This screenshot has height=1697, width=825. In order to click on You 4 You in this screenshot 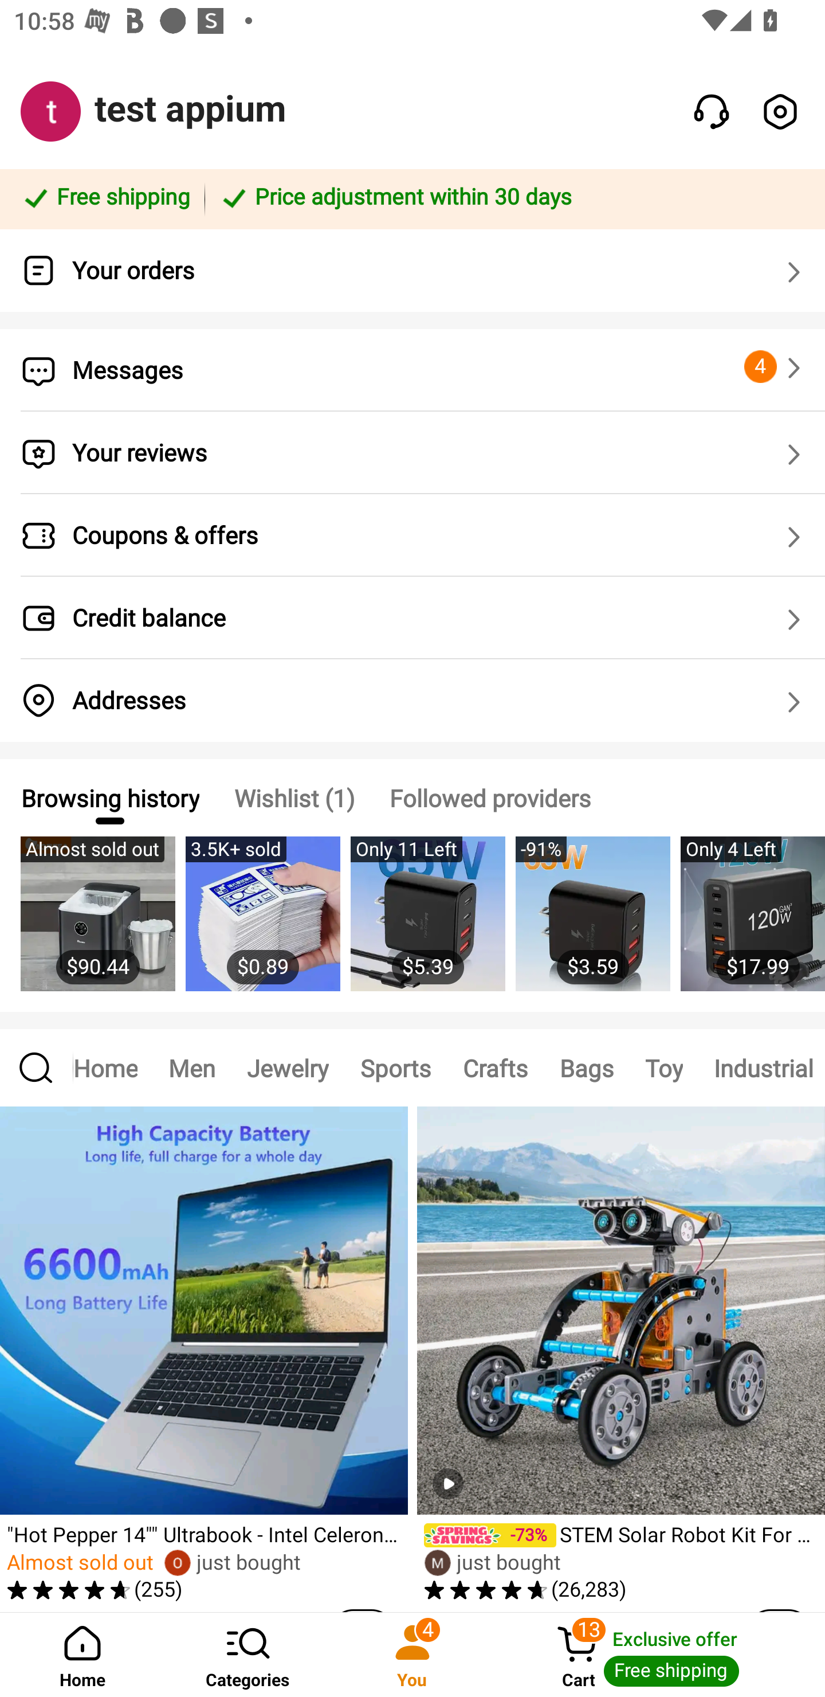, I will do `click(412, 1655)`.